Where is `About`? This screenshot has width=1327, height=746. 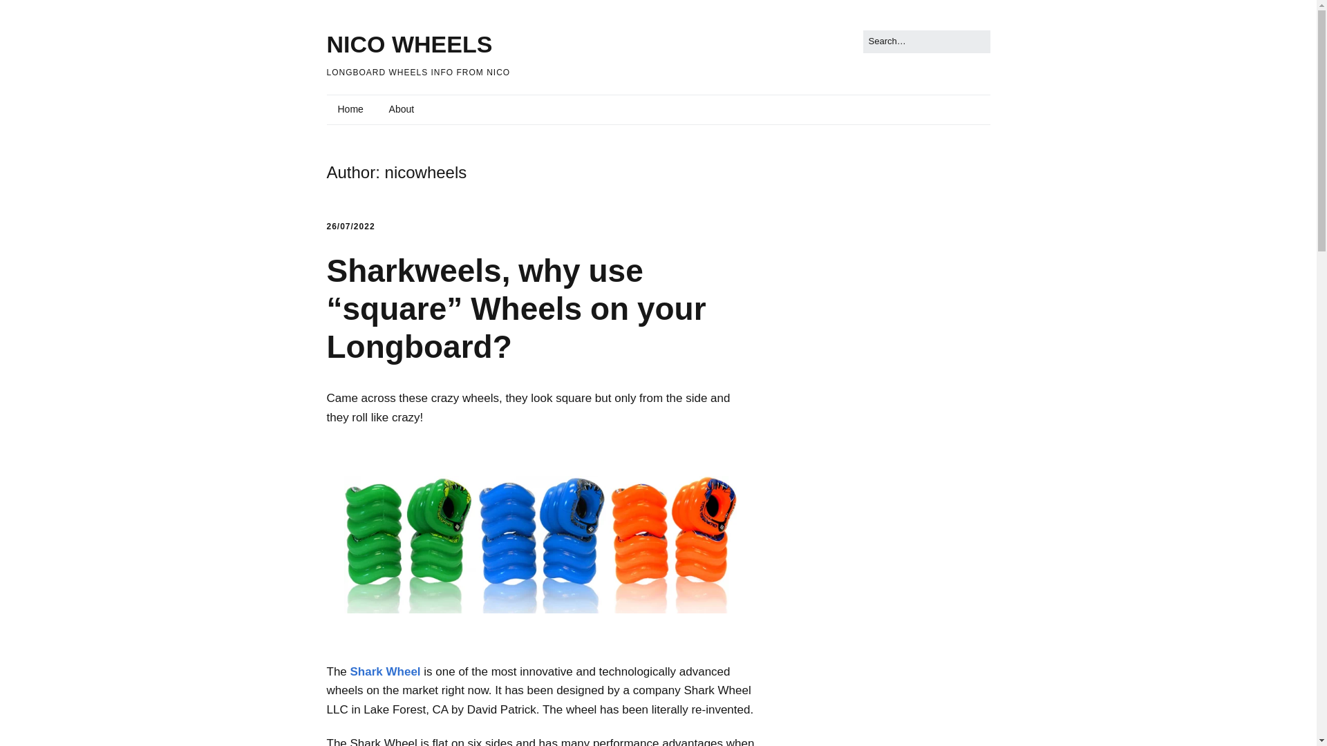 About is located at coordinates (402, 110).